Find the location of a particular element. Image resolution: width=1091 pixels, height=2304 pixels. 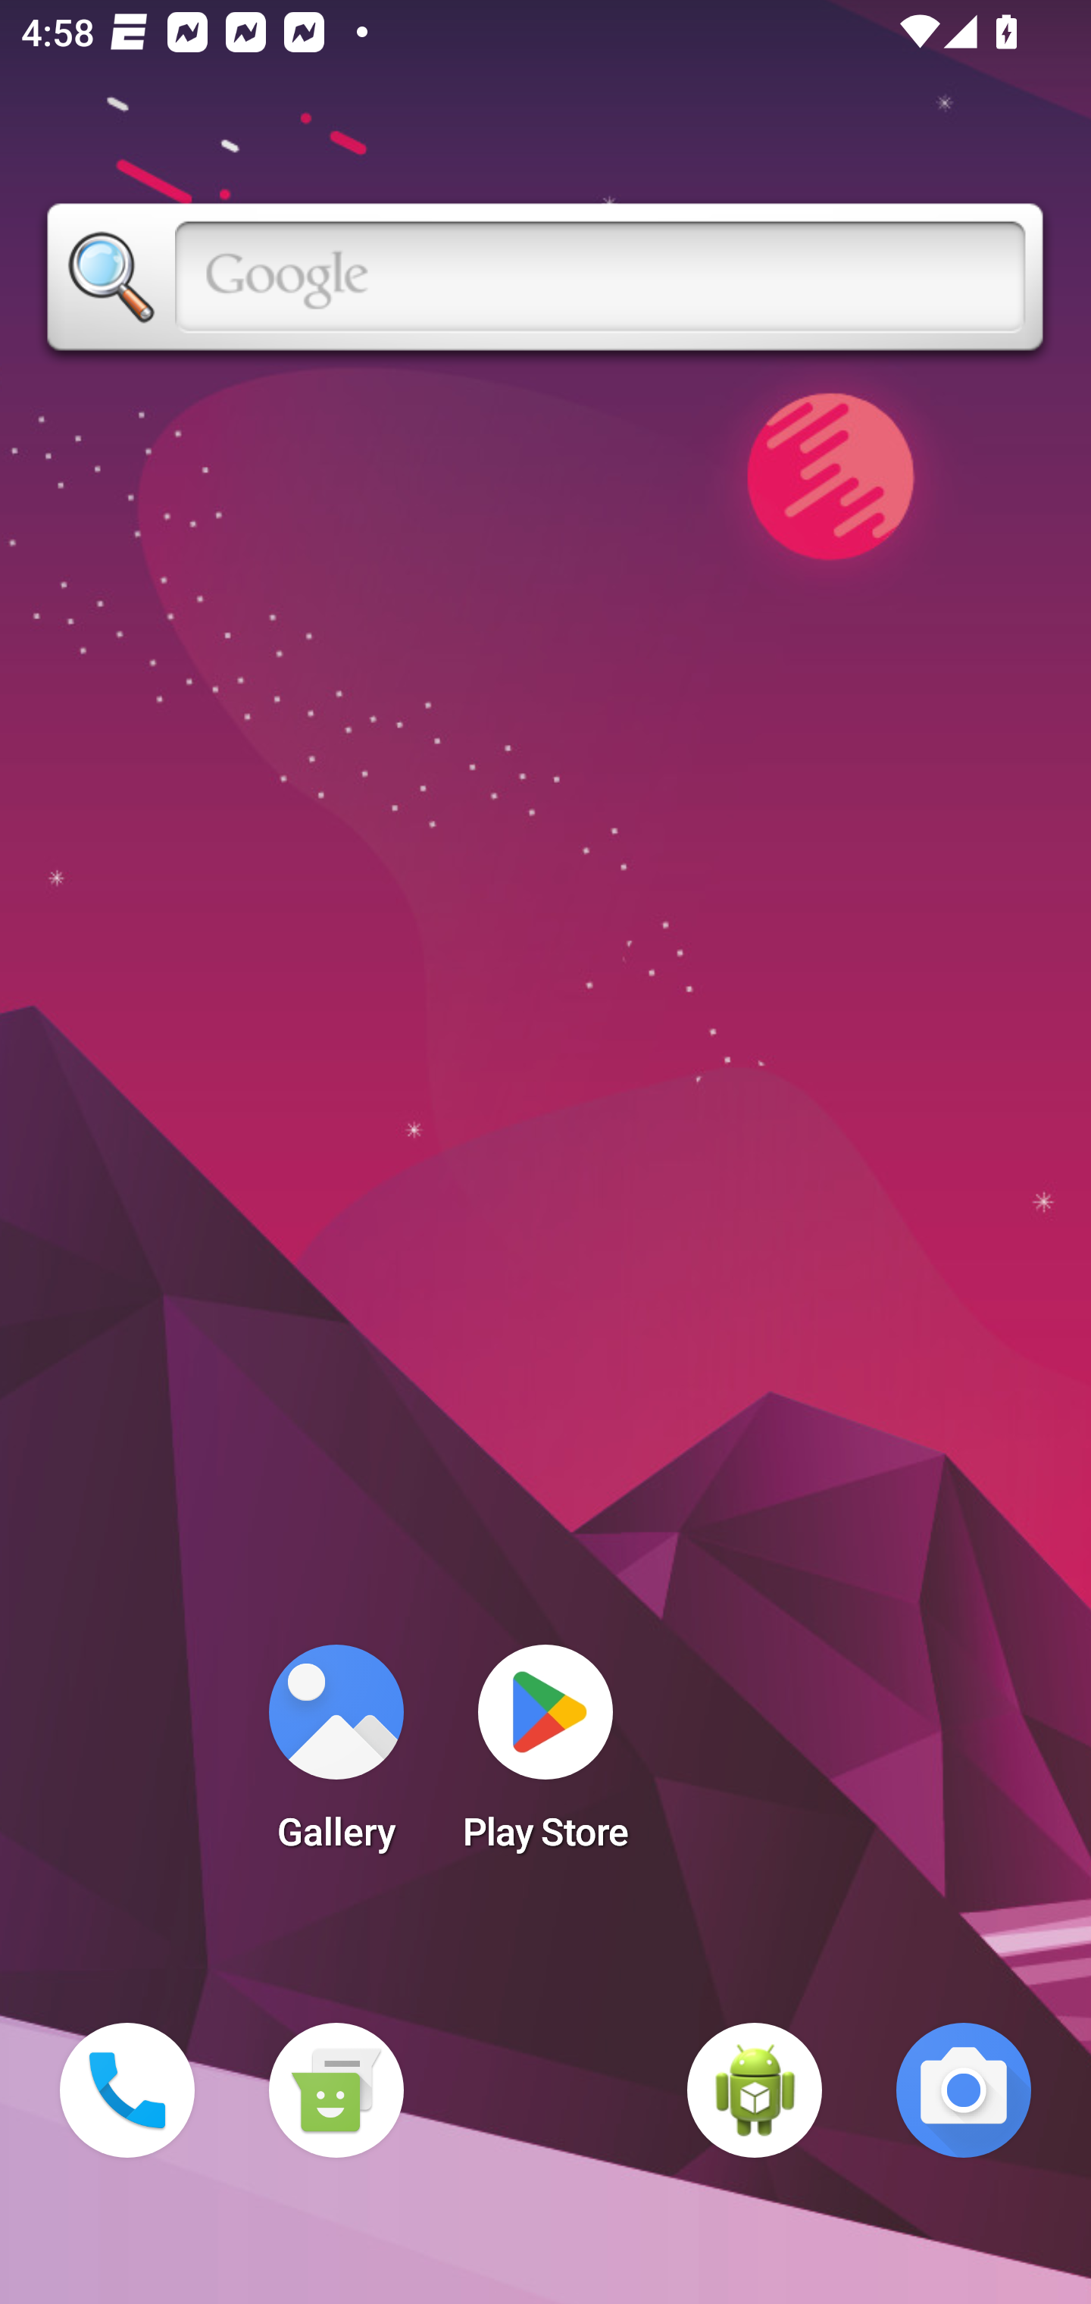

WebView Browser Tester is located at coordinates (755, 2090).